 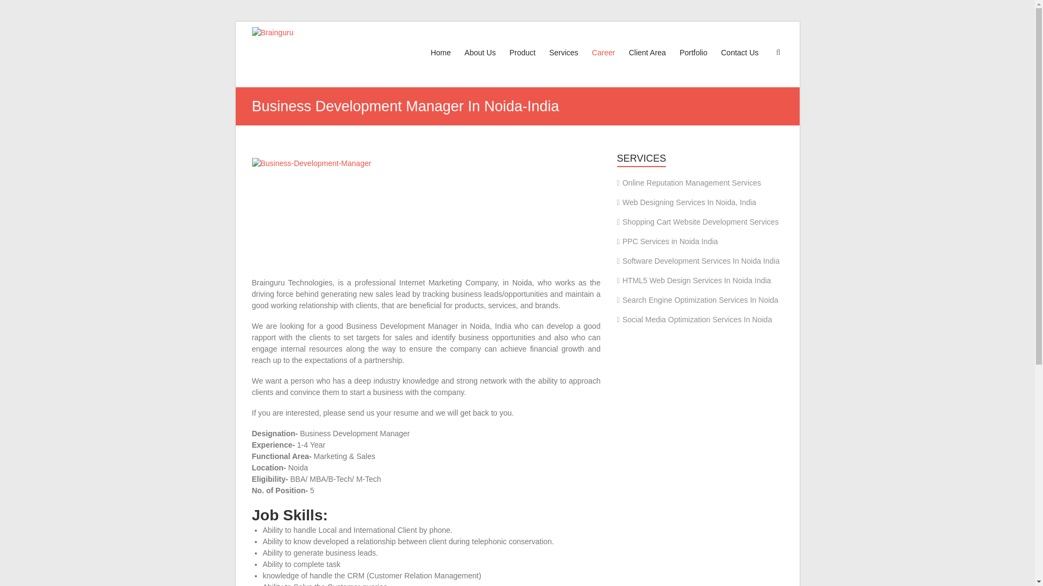 I want to click on Web Designing Services In Noida, India, so click(x=687, y=202).